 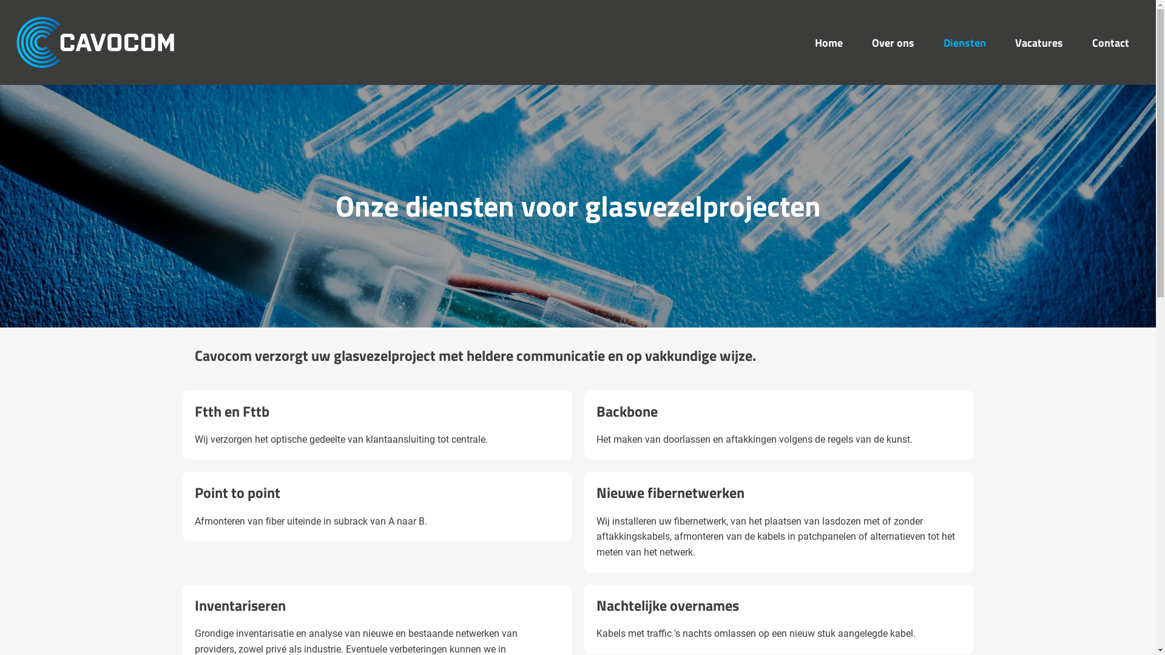 I want to click on Home, so click(x=829, y=42).